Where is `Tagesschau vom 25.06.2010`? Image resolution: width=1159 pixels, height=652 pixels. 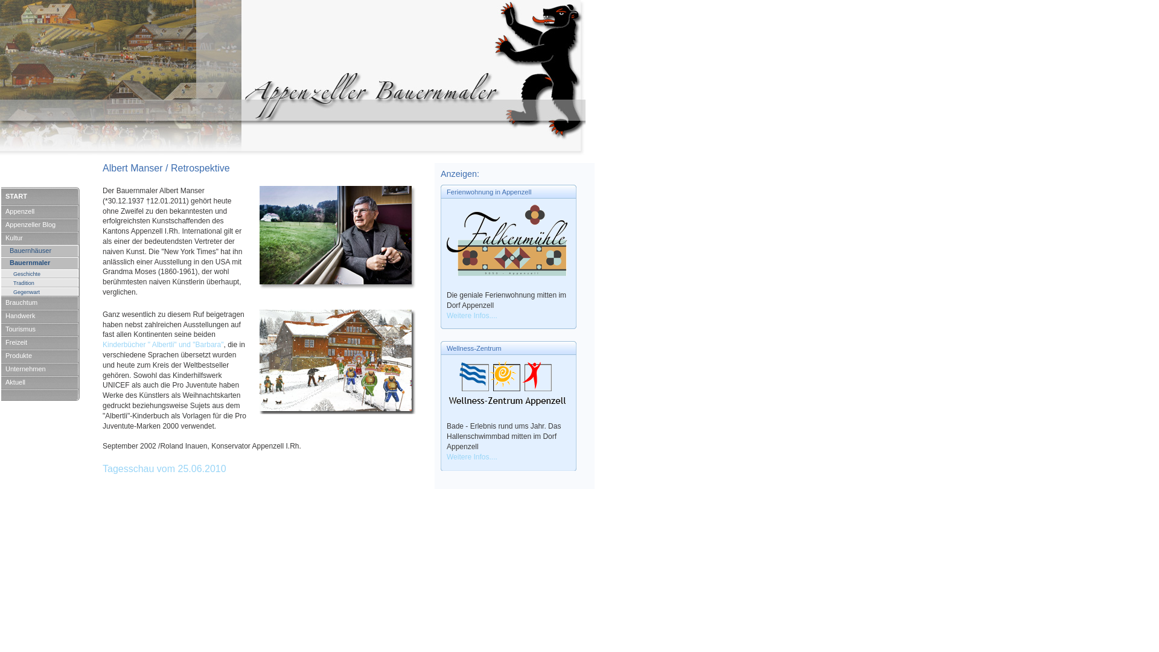 Tagesschau vom 25.06.2010 is located at coordinates (164, 468).